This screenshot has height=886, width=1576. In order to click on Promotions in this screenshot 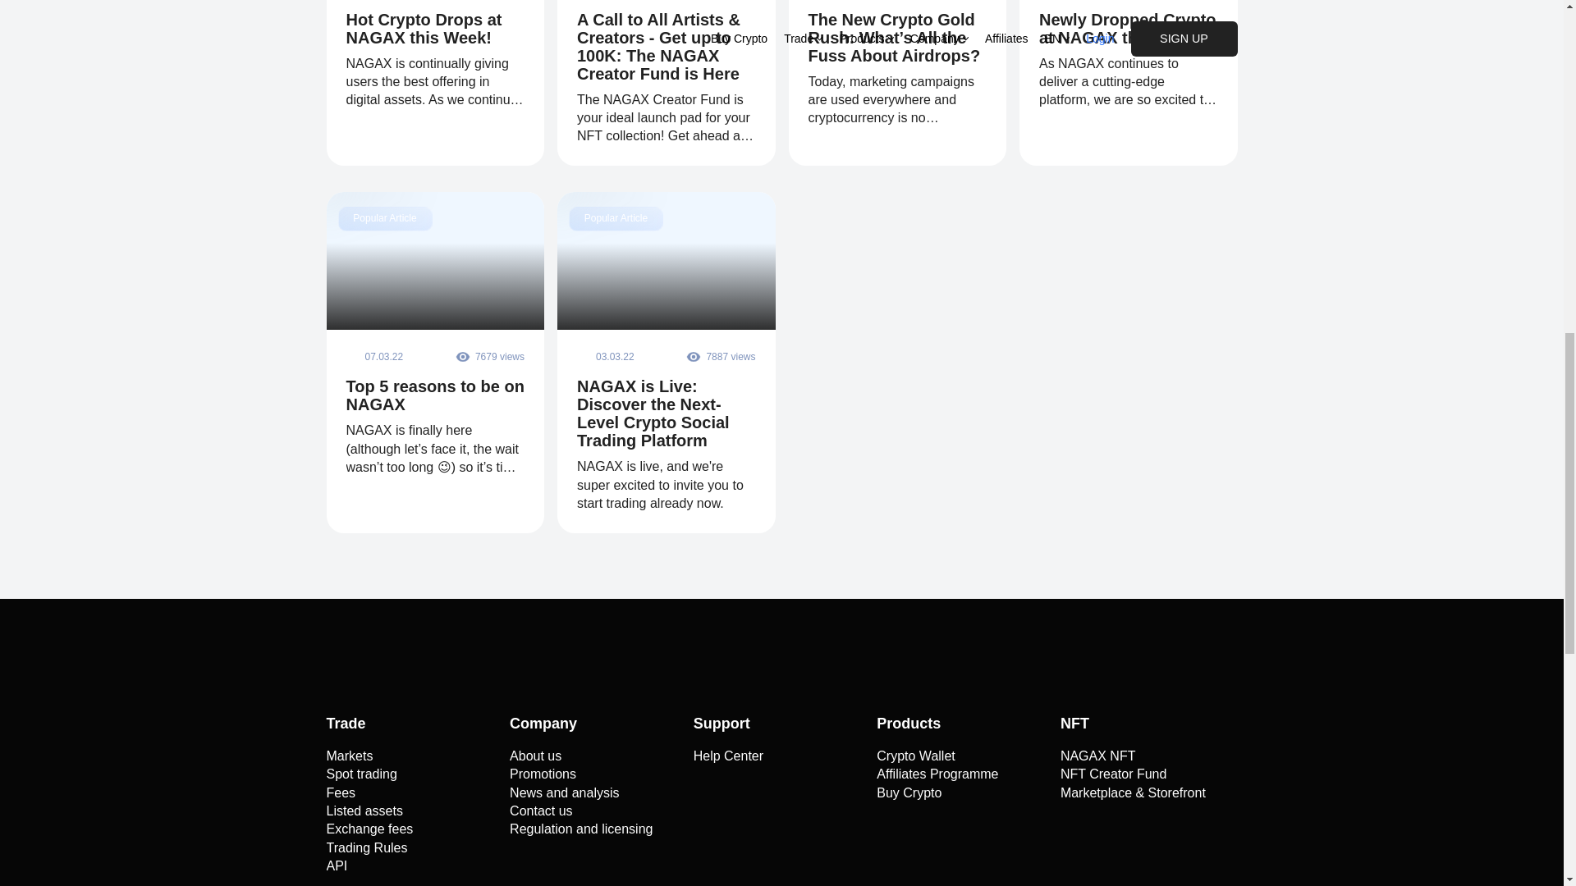, I will do `click(543, 774)`.